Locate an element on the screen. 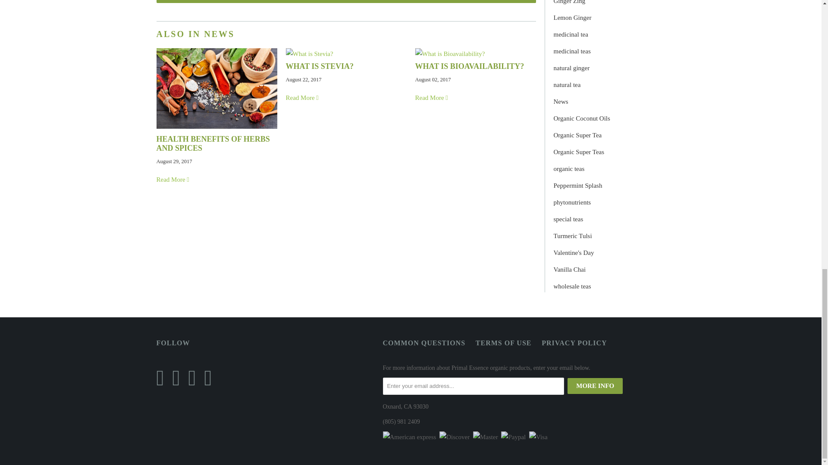 This screenshot has width=828, height=465. What is Stevia? is located at coordinates (319, 66).